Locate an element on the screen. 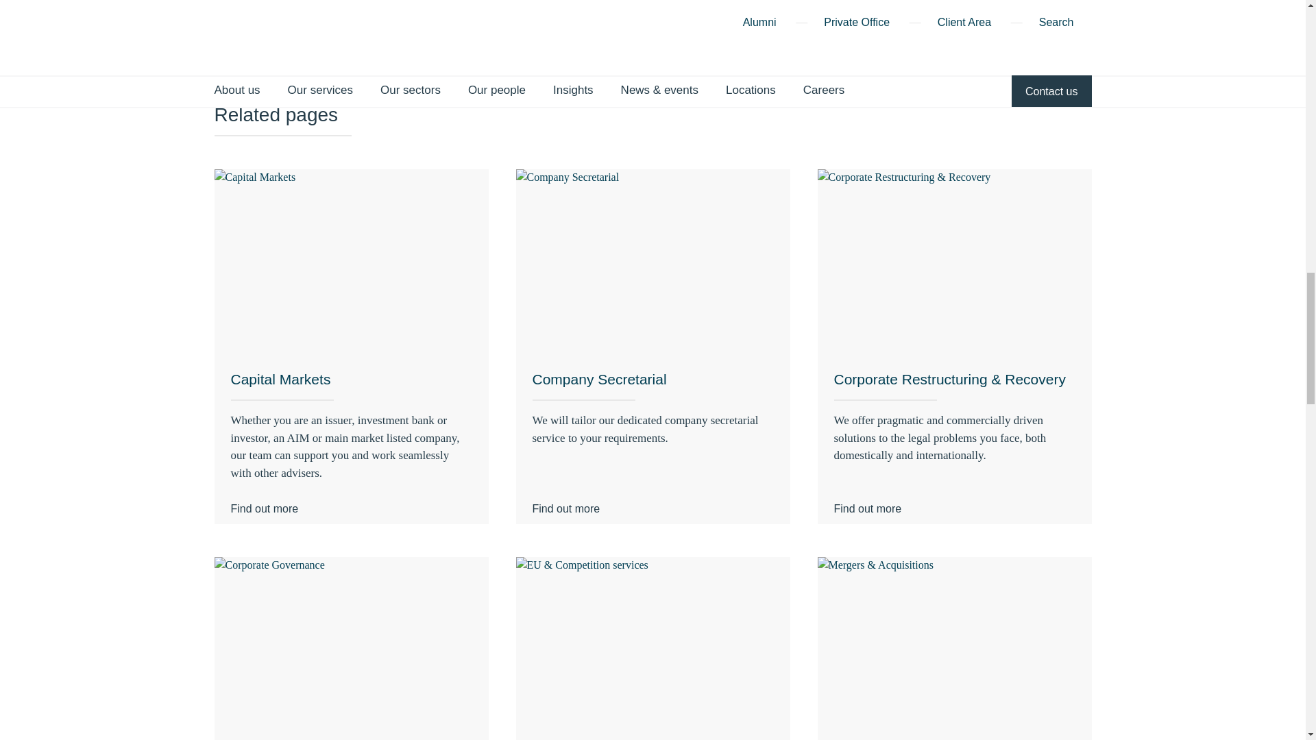 This screenshot has height=740, width=1316. merger-acquisitions-tile is located at coordinates (954, 648).